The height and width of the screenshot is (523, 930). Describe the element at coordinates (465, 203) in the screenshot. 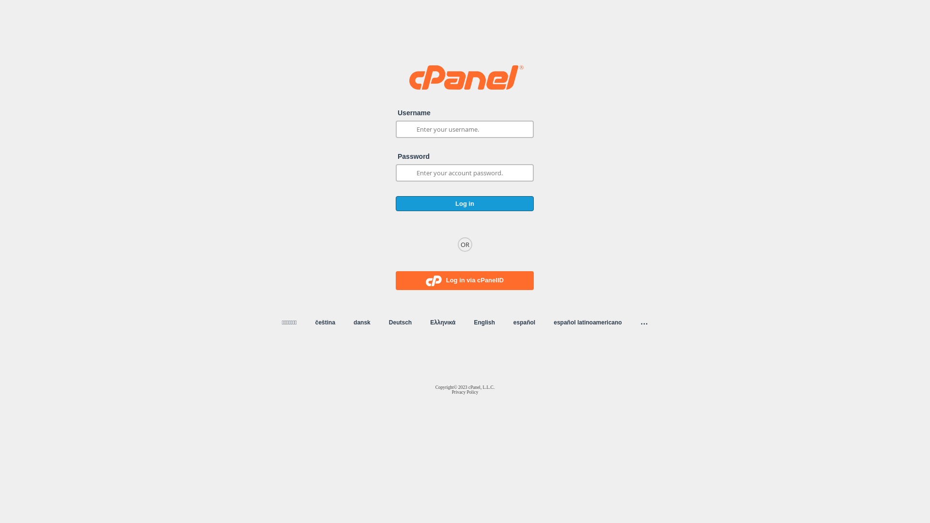

I see `Log in` at that location.